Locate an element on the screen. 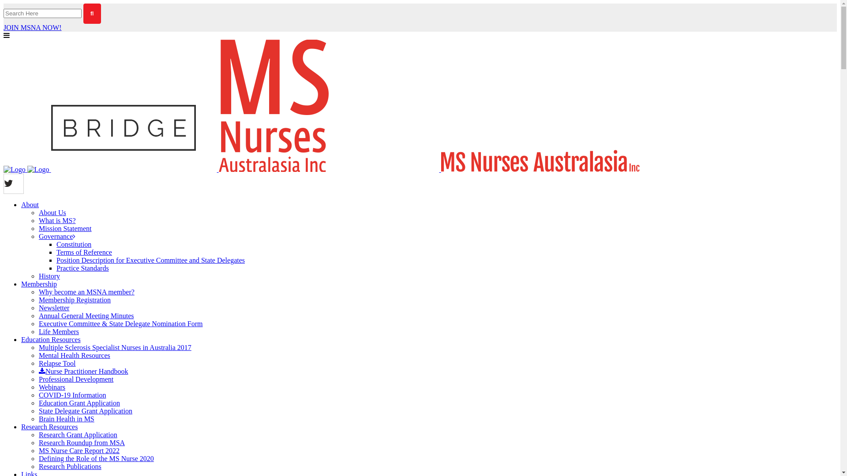 This screenshot has width=847, height=476. State Delegate Grant Application is located at coordinates (86, 411).